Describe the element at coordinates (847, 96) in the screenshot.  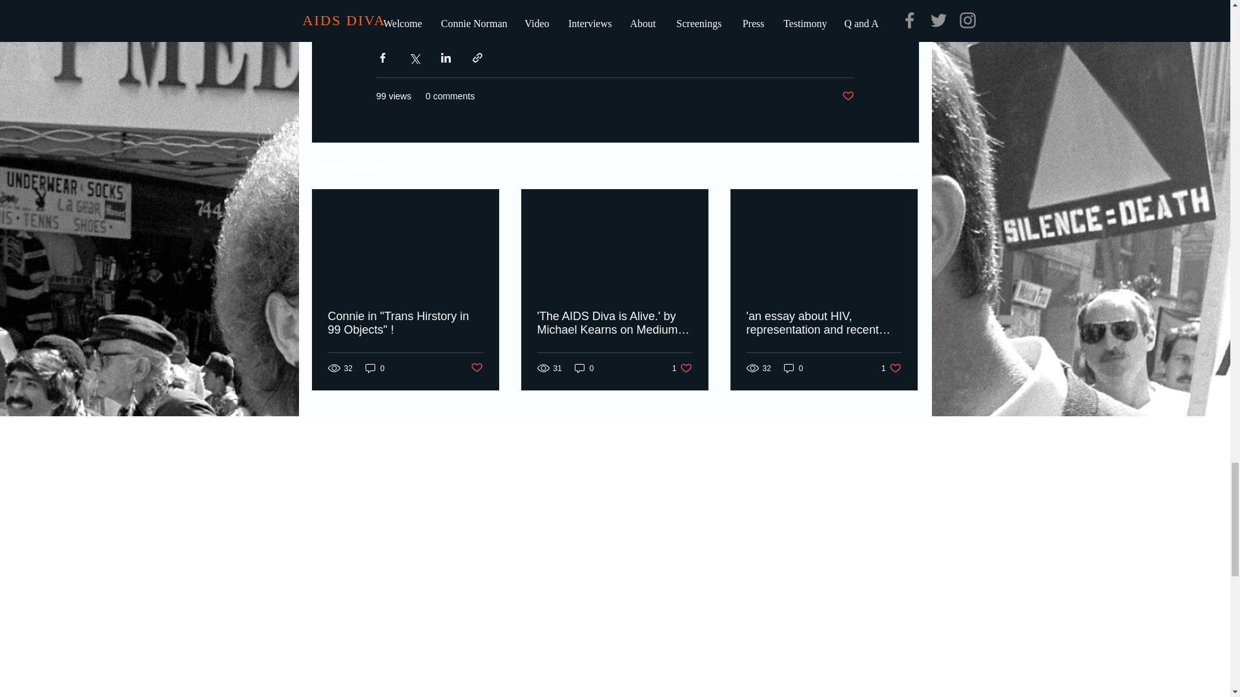
I see `0` at that location.